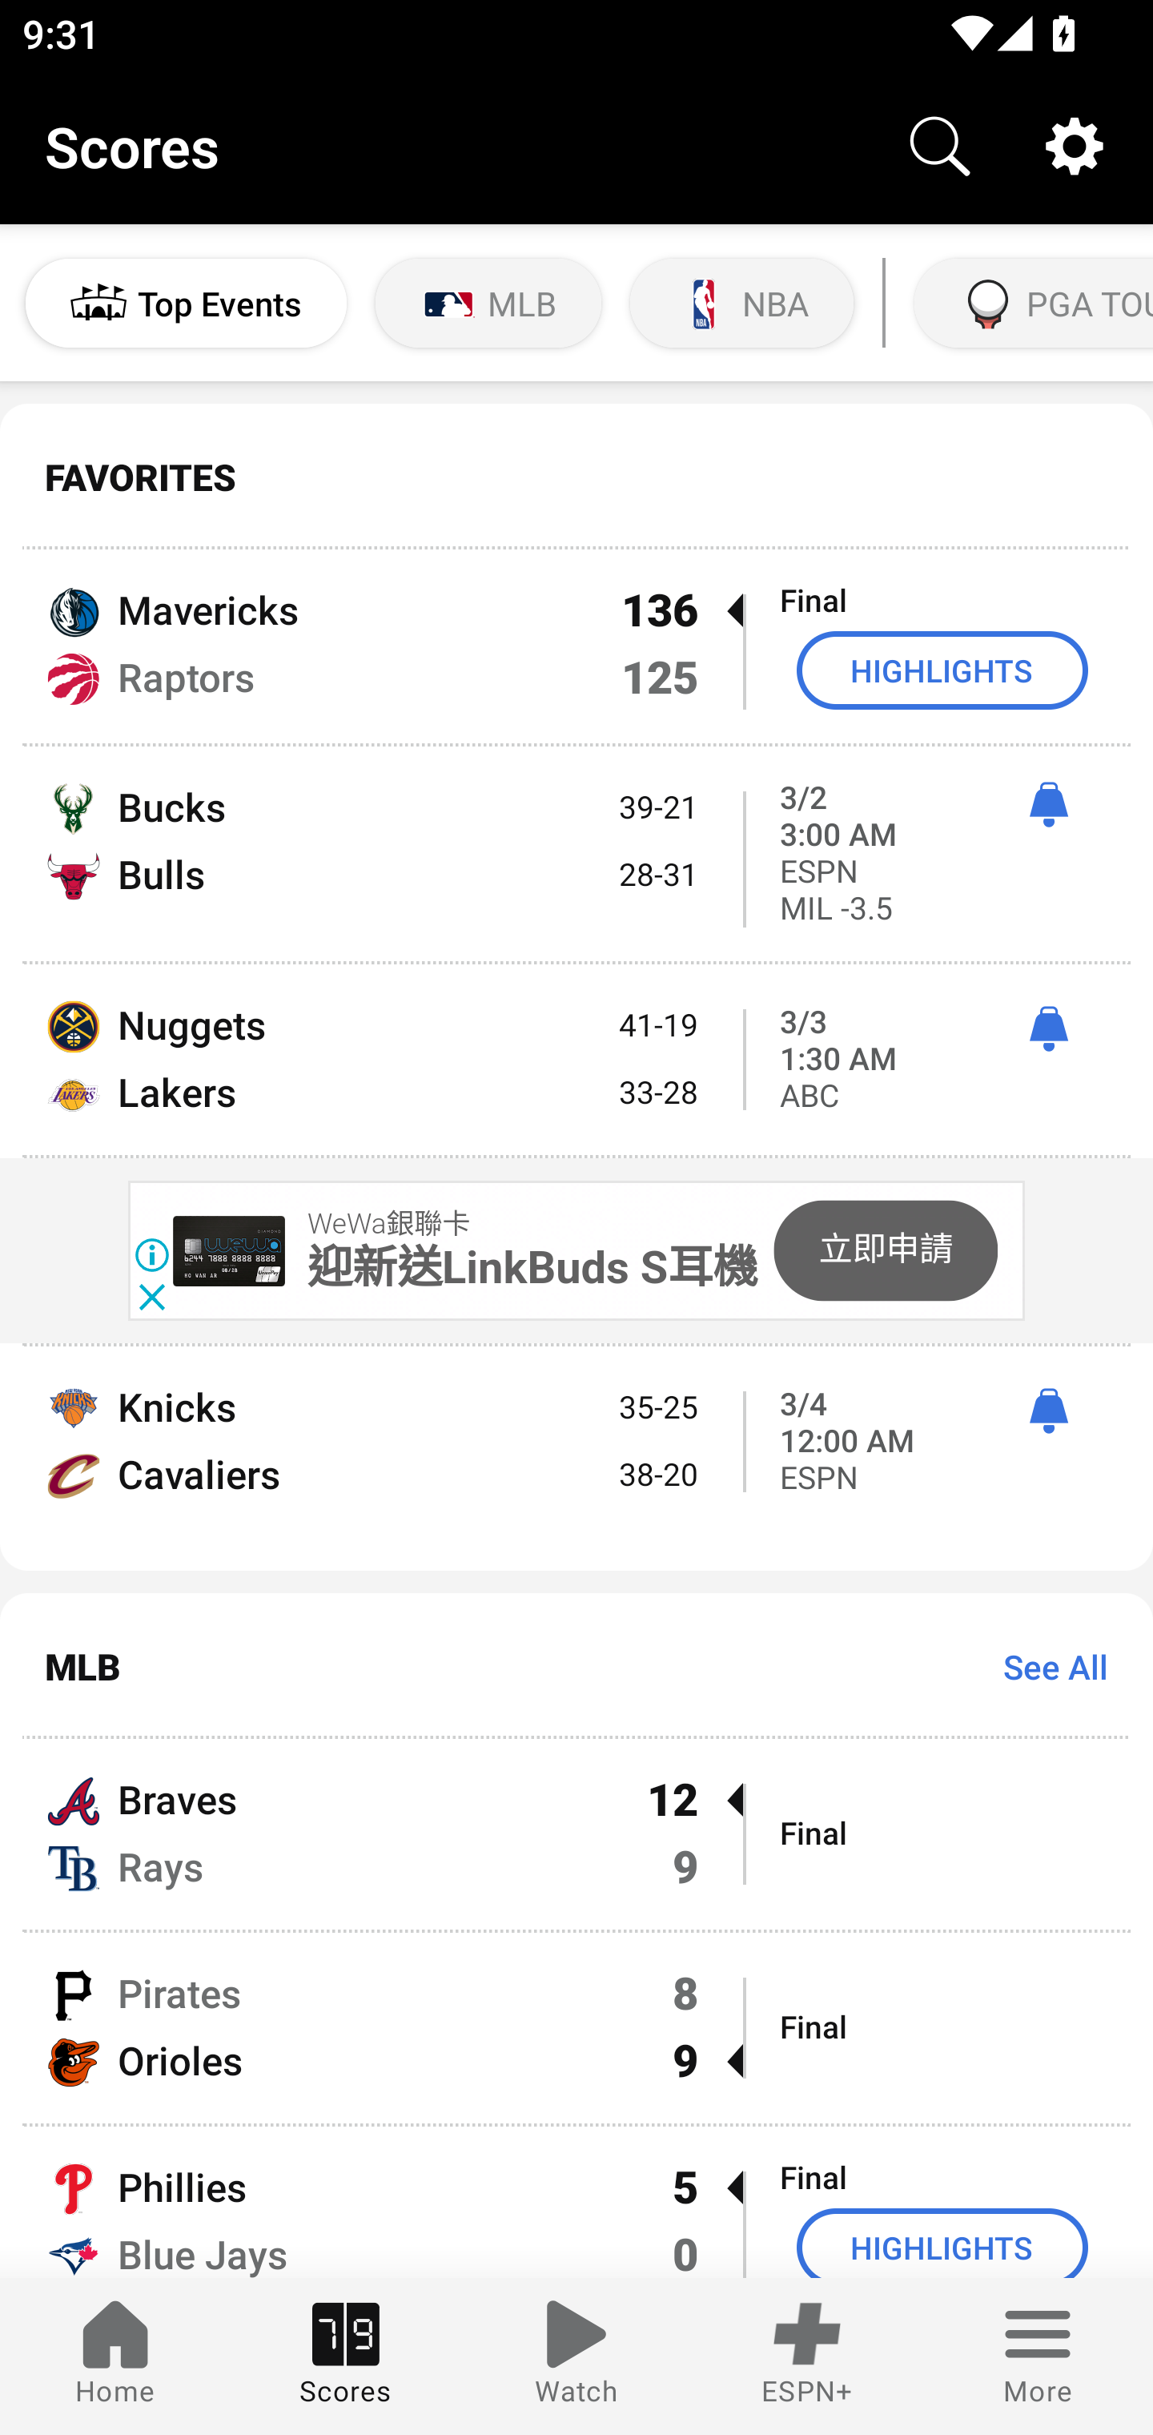 The width and height of the screenshot is (1153, 2435). What do you see at coordinates (576, 1458) in the screenshot?
I see `Knicks 35-25 Cavaliers 38-20 3/4 12:00 AM ì ESPN` at bounding box center [576, 1458].